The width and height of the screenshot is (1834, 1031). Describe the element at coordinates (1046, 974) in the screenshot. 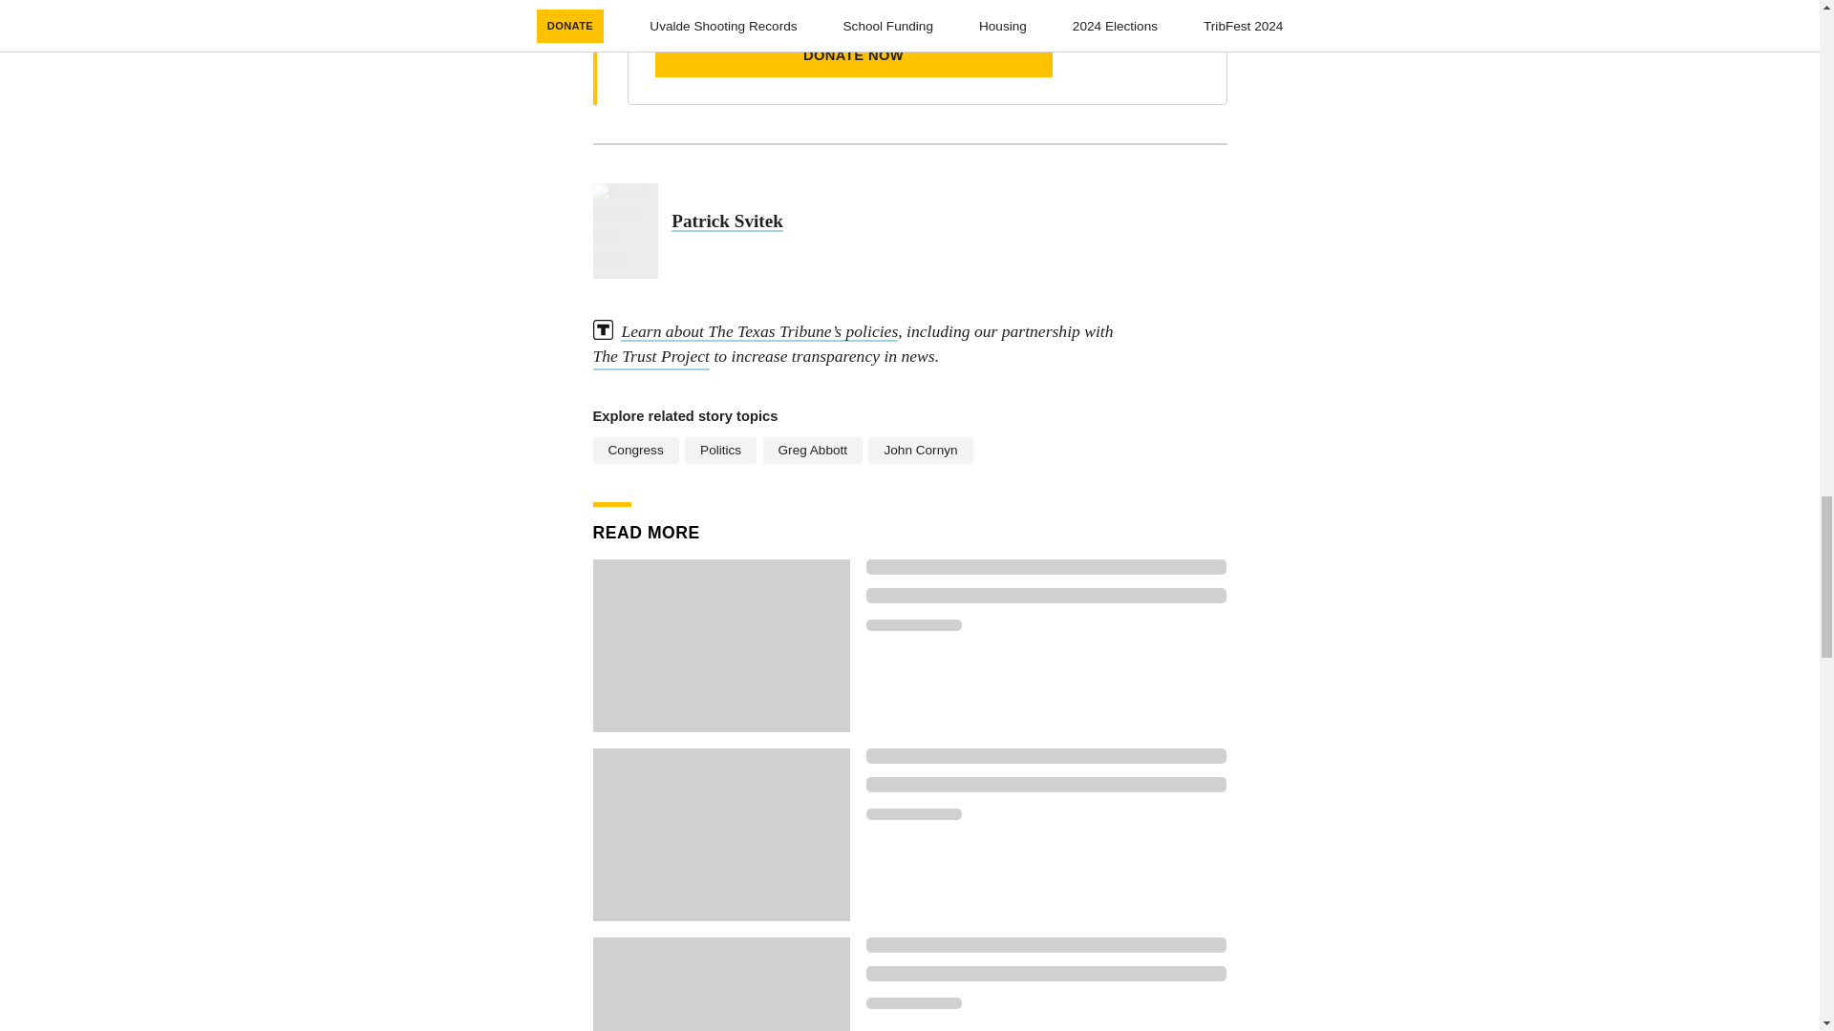

I see `Loading indicator` at that location.